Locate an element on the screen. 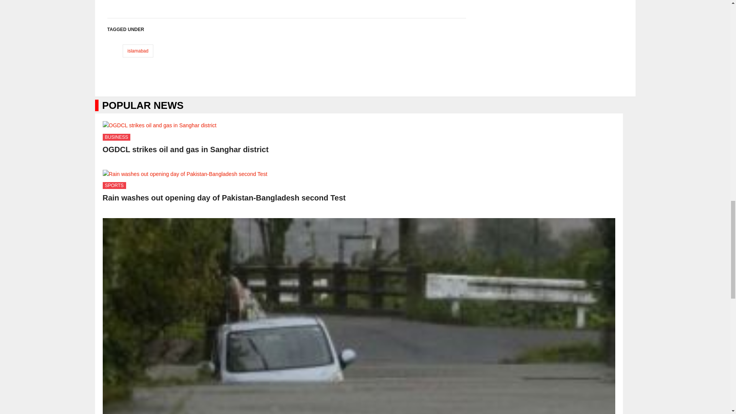  BUSINESS is located at coordinates (117, 137).